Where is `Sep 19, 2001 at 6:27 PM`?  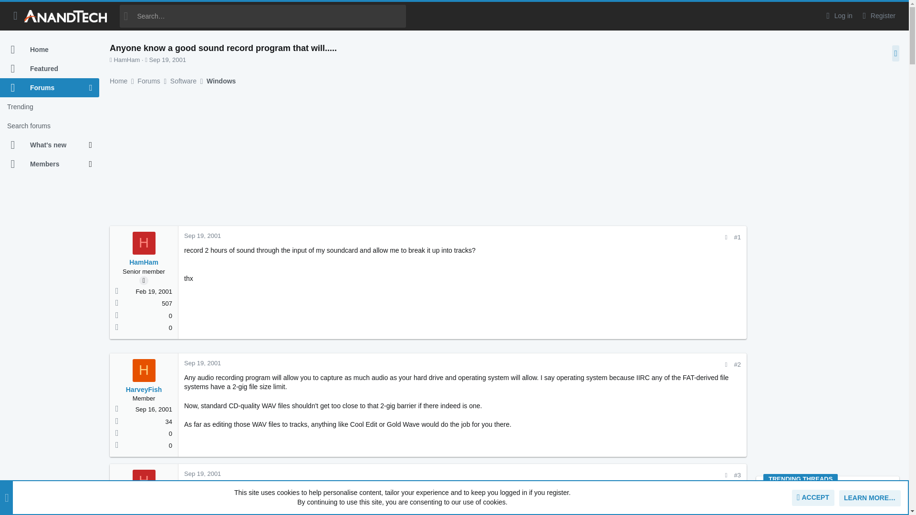
Sep 19, 2001 at 6:27 PM is located at coordinates (202, 236).